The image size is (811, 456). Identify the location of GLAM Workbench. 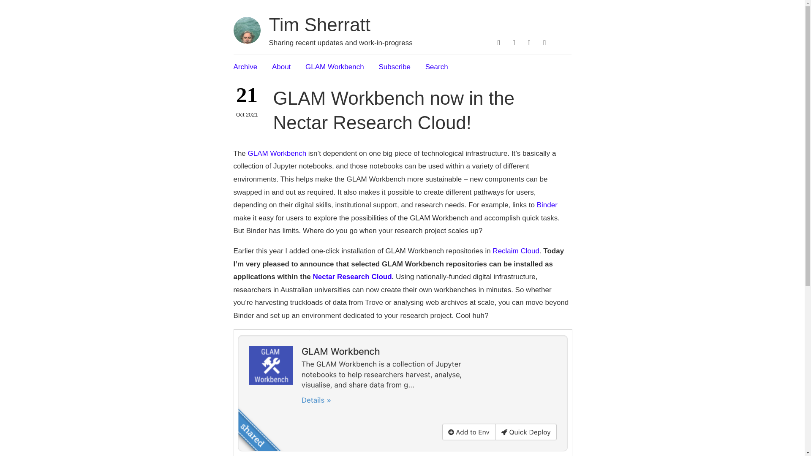
(335, 67).